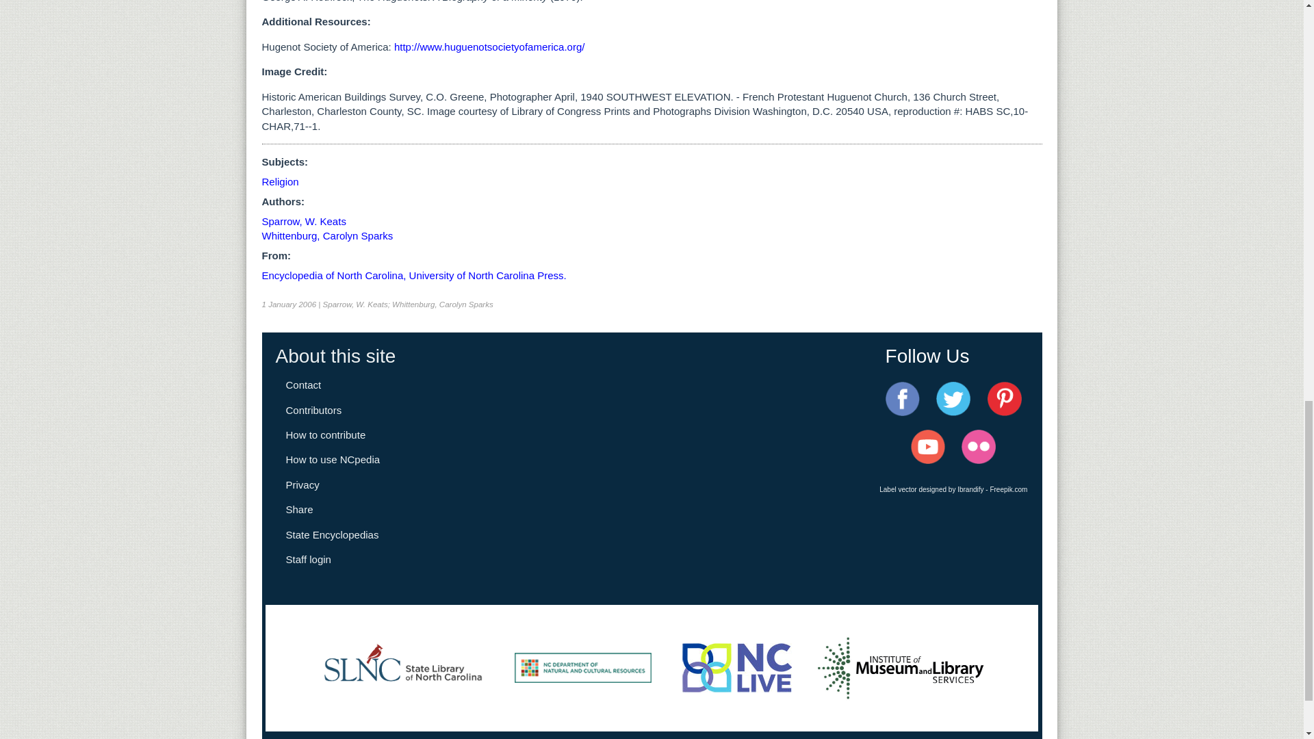 Image resolution: width=1314 pixels, height=739 pixels. Describe the element at coordinates (327, 235) in the screenshot. I see `Whittenburg, Carolyn Sparks` at that location.